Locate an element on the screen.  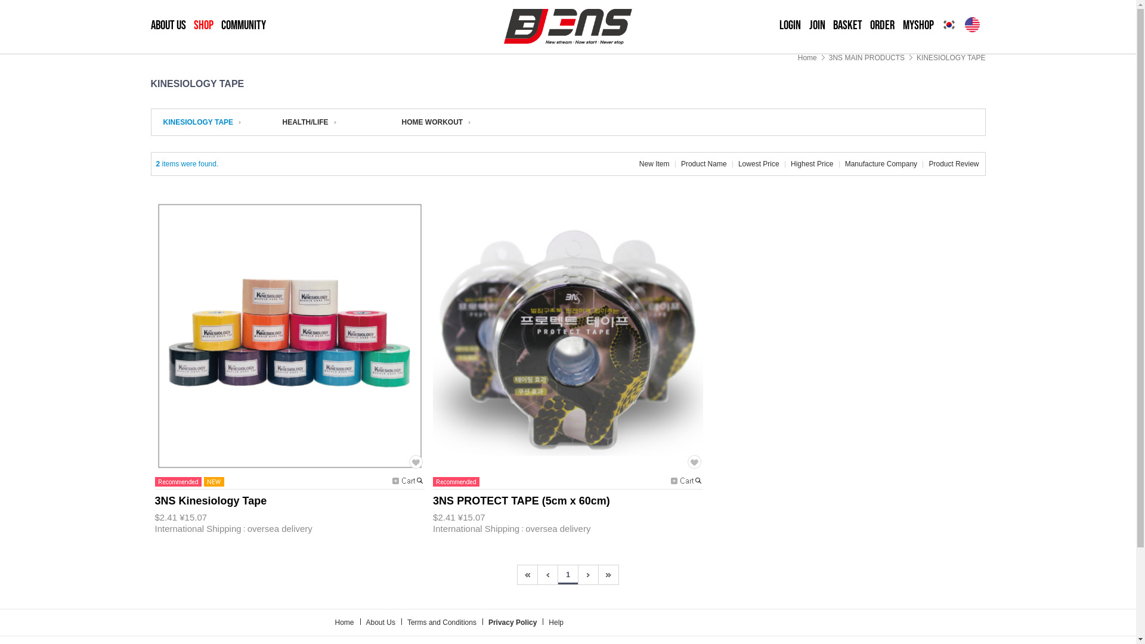
3NS MAIN PRODUCTS is located at coordinates (867, 58).